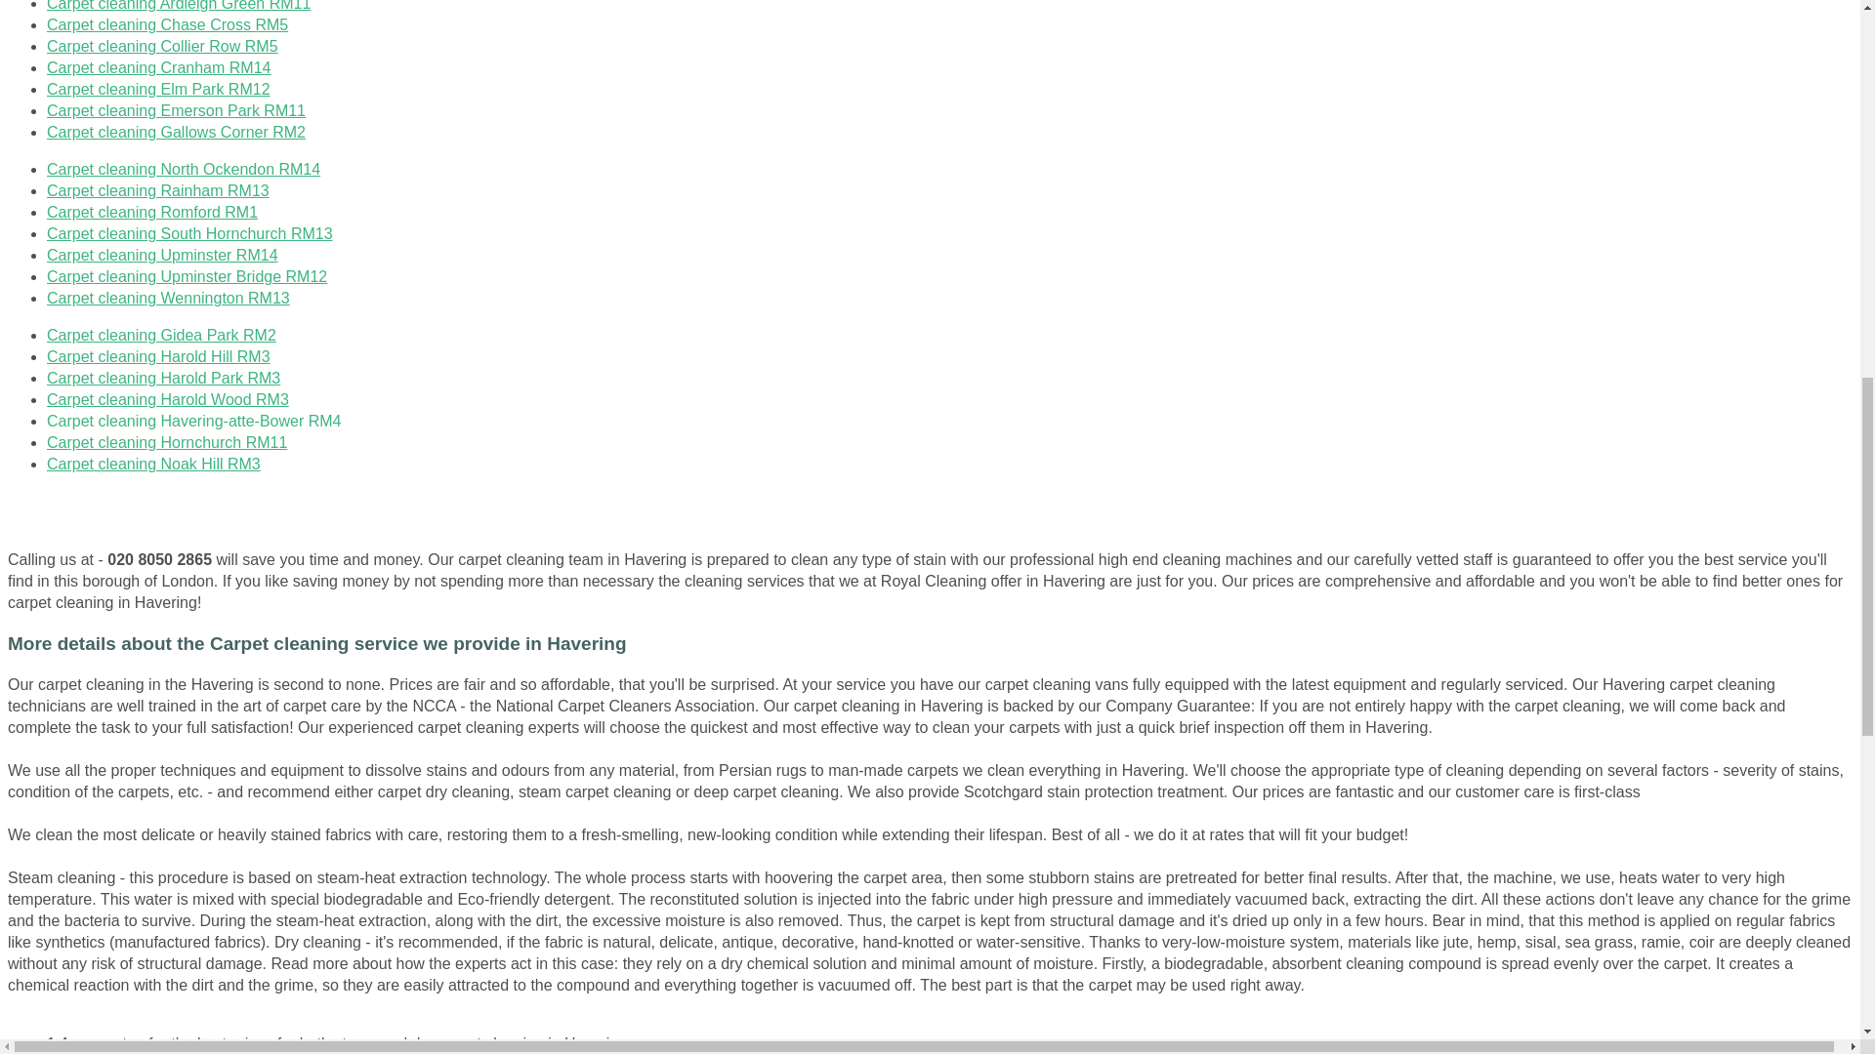 This screenshot has width=1875, height=1054. I want to click on Carpet cleaning Emerson Park RM11, so click(176, 110).